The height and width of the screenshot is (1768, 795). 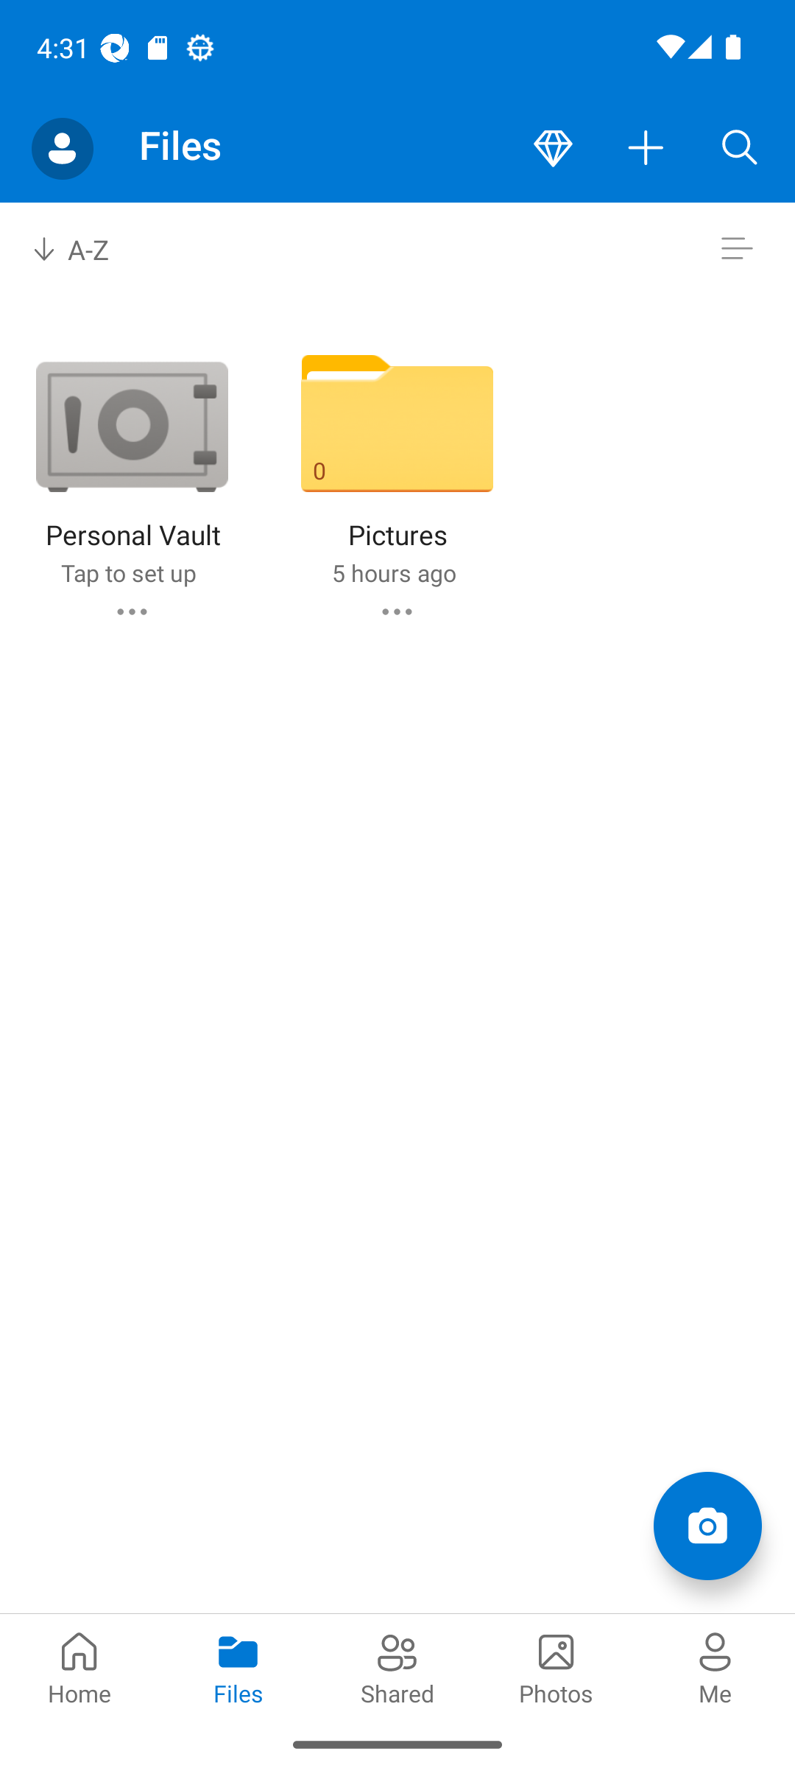 I want to click on Shared pivot Shared, so click(x=397, y=1666).